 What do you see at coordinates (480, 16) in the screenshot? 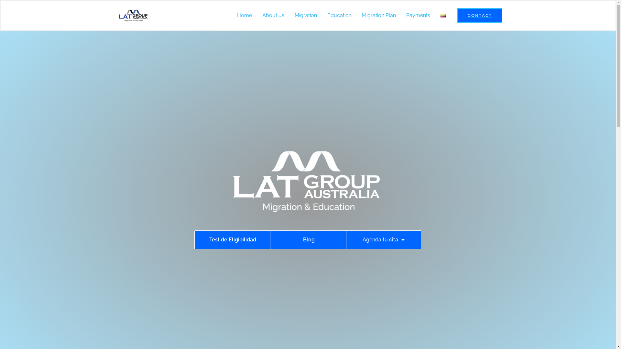
I see `CONTACT` at bounding box center [480, 16].